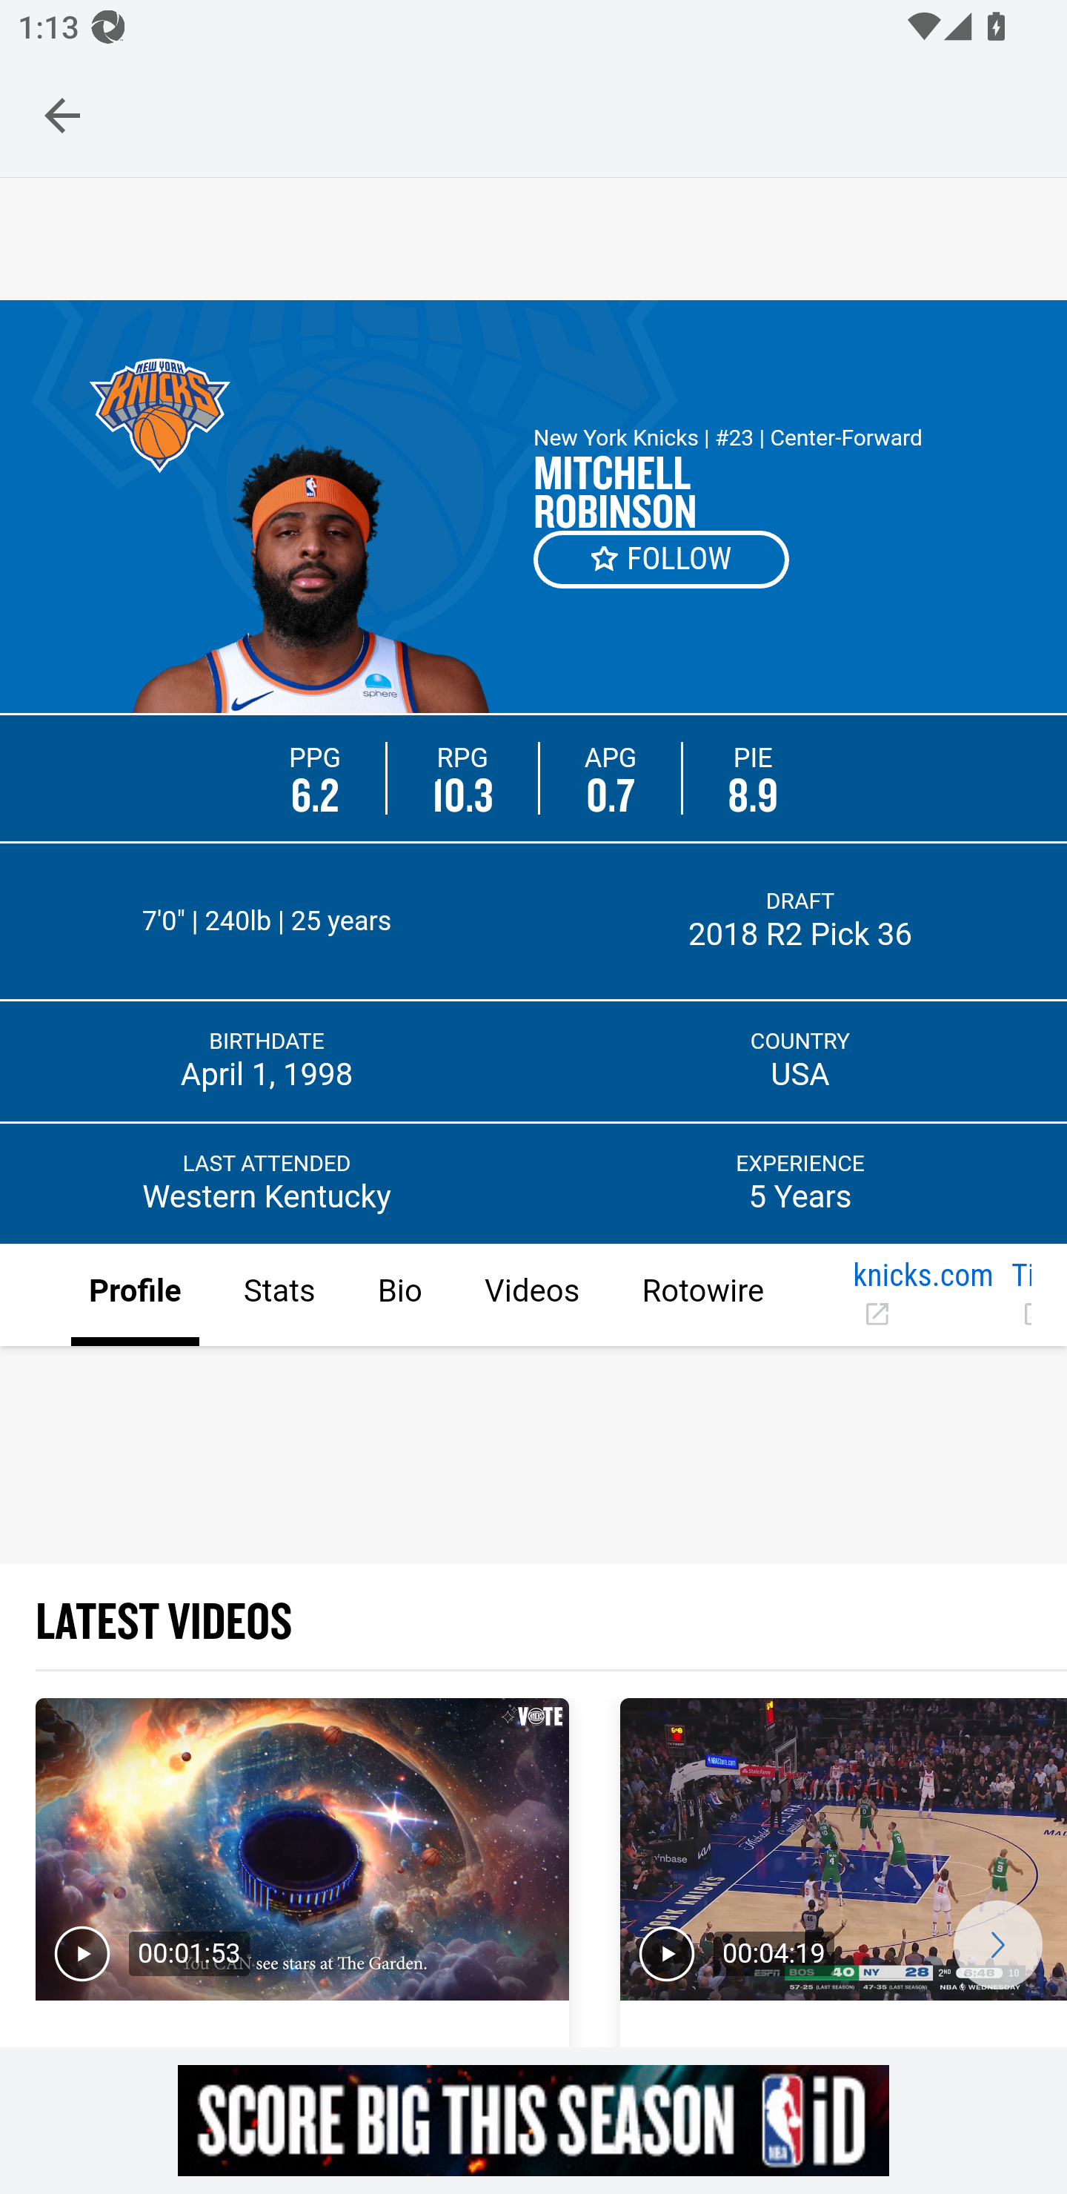 This screenshot has width=1067, height=2194. Describe the element at coordinates (279, 1296) in the screenshot. I see `Stats` at that location.